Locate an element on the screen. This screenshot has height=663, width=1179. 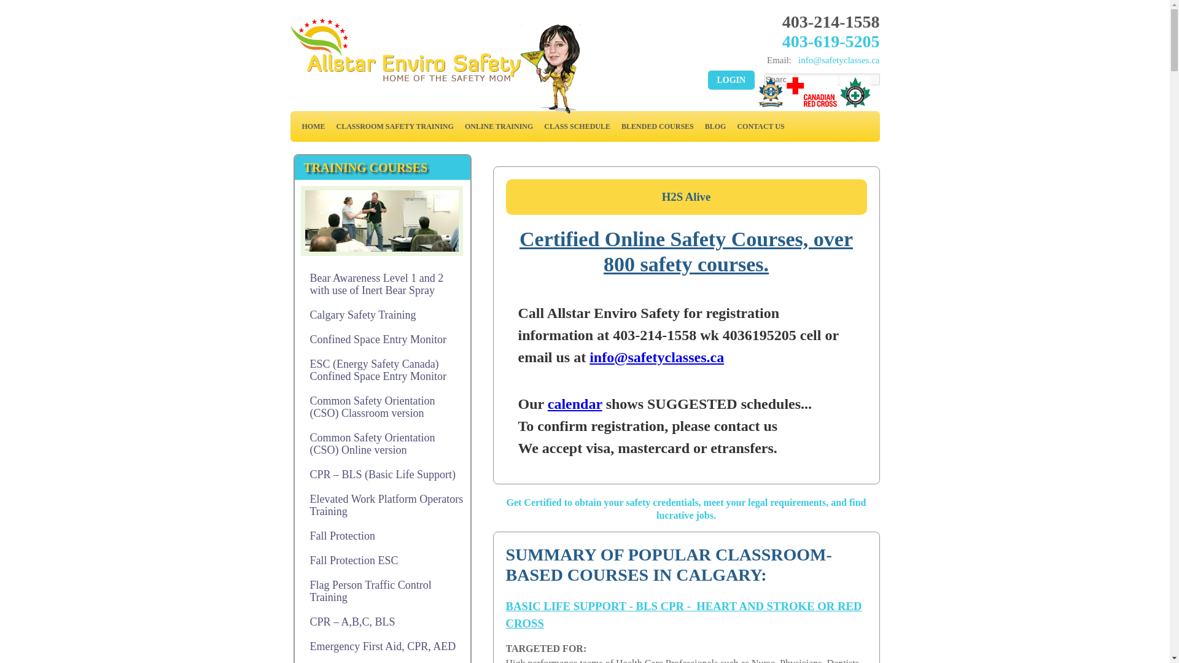
CONTACT US is located at coordinates (760, 126).